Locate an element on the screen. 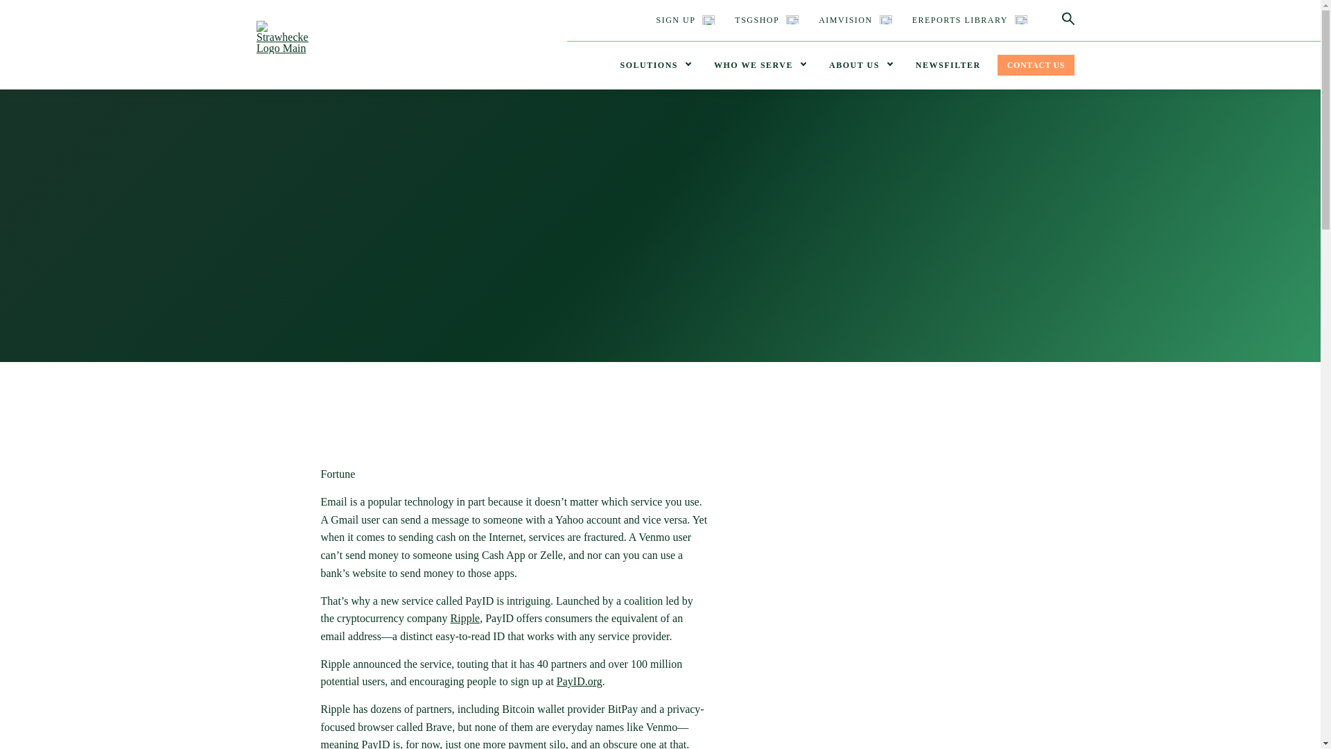 The image size is (1331, 749). CONTACT US is located at coordinates (1036, 65).